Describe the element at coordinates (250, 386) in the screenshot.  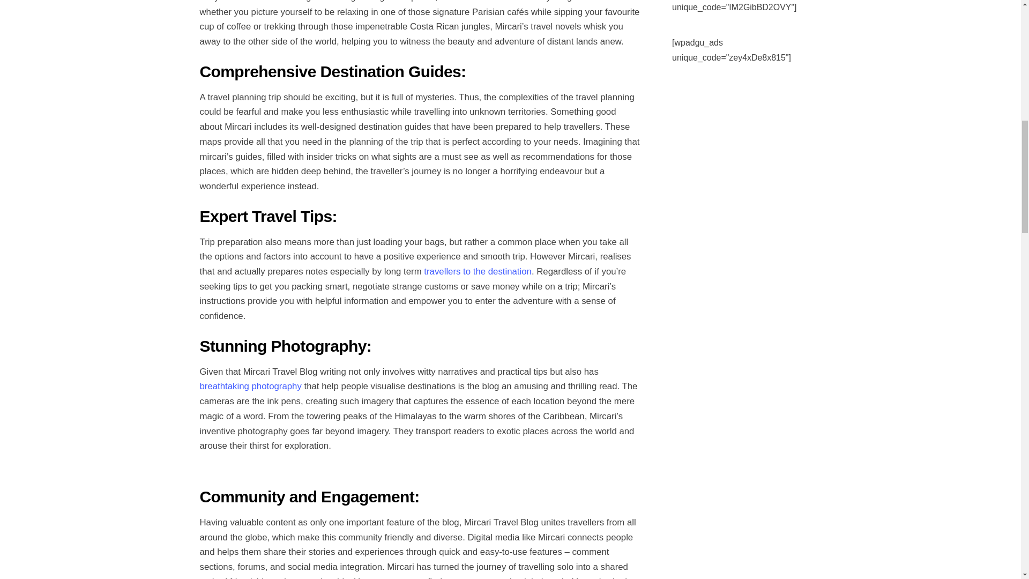
I see `breathtaking photography` at that location.